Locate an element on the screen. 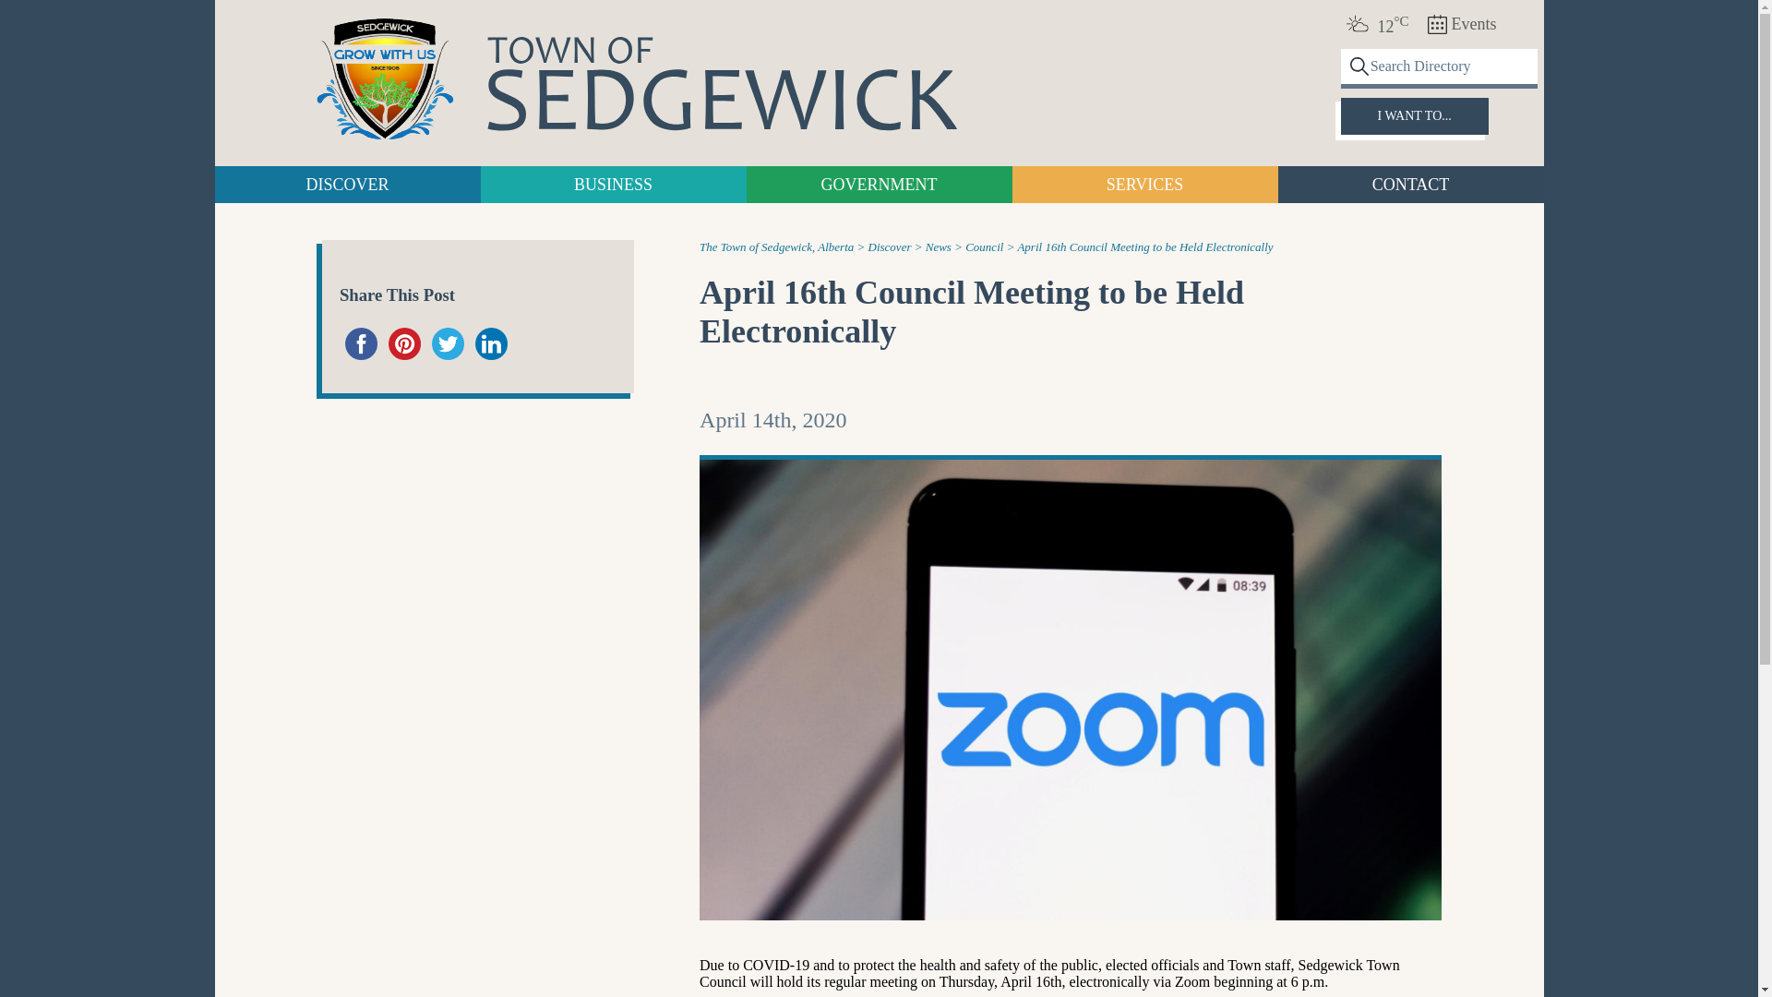 The width and height of the screenshot is (1772, 997). Go to News. is located at coordinates (938, 247).